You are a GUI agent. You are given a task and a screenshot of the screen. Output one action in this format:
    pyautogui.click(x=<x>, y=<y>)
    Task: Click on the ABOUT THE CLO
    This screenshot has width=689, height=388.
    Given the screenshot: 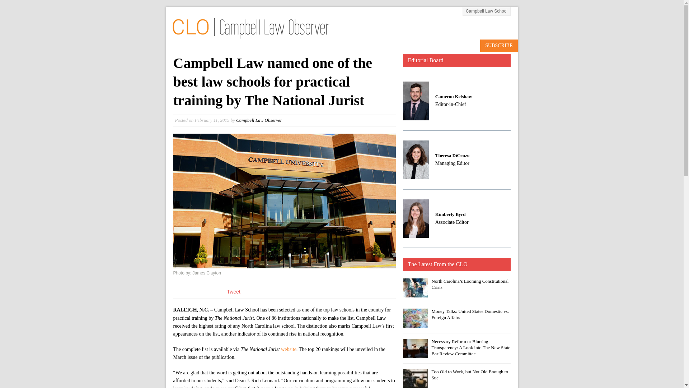 What is the action you would take?
    pyautogui.click(x=312, y=45)
    